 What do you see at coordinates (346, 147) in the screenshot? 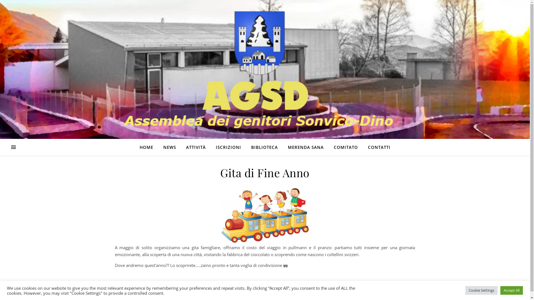
I see `COMITATO` at bounding box center [346, 147].